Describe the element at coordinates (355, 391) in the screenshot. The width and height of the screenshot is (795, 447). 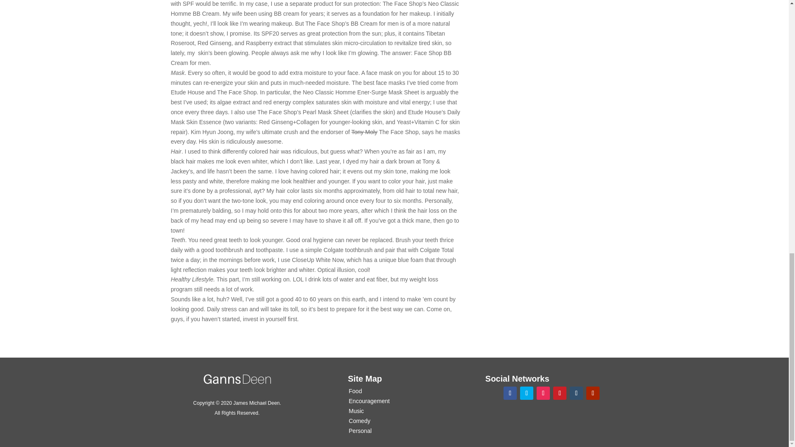
I see `Food` at that location.